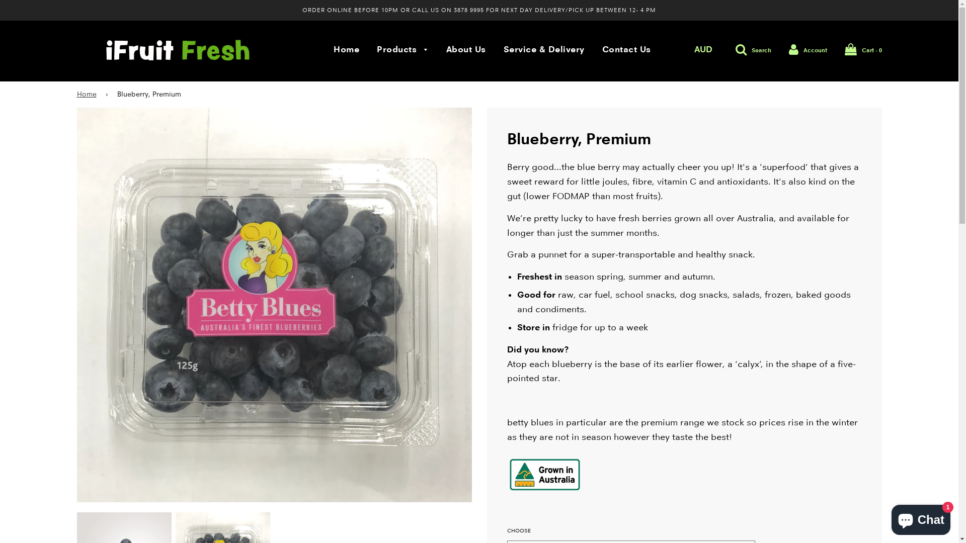 The height and width of the screenshot is (543, 966). I want to click on Home, so click(346, 50).